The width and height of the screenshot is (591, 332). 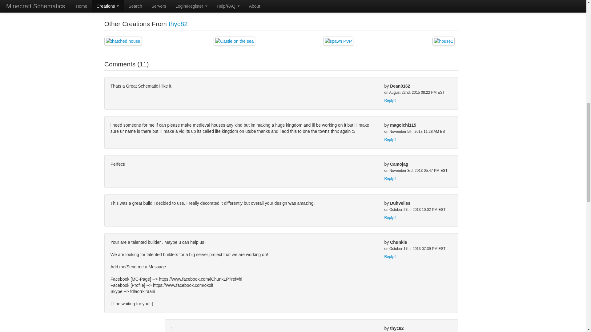 I want to click on Castle on the sea, so click(x=234, y=41).